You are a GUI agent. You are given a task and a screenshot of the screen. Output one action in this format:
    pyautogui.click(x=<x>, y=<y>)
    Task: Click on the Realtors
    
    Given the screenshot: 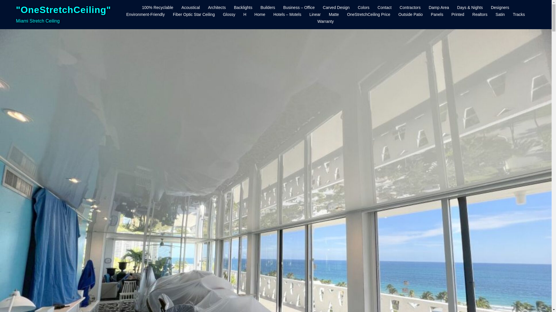 What is the action you would take?
    pyautogui.click(x=480, y=14)
    